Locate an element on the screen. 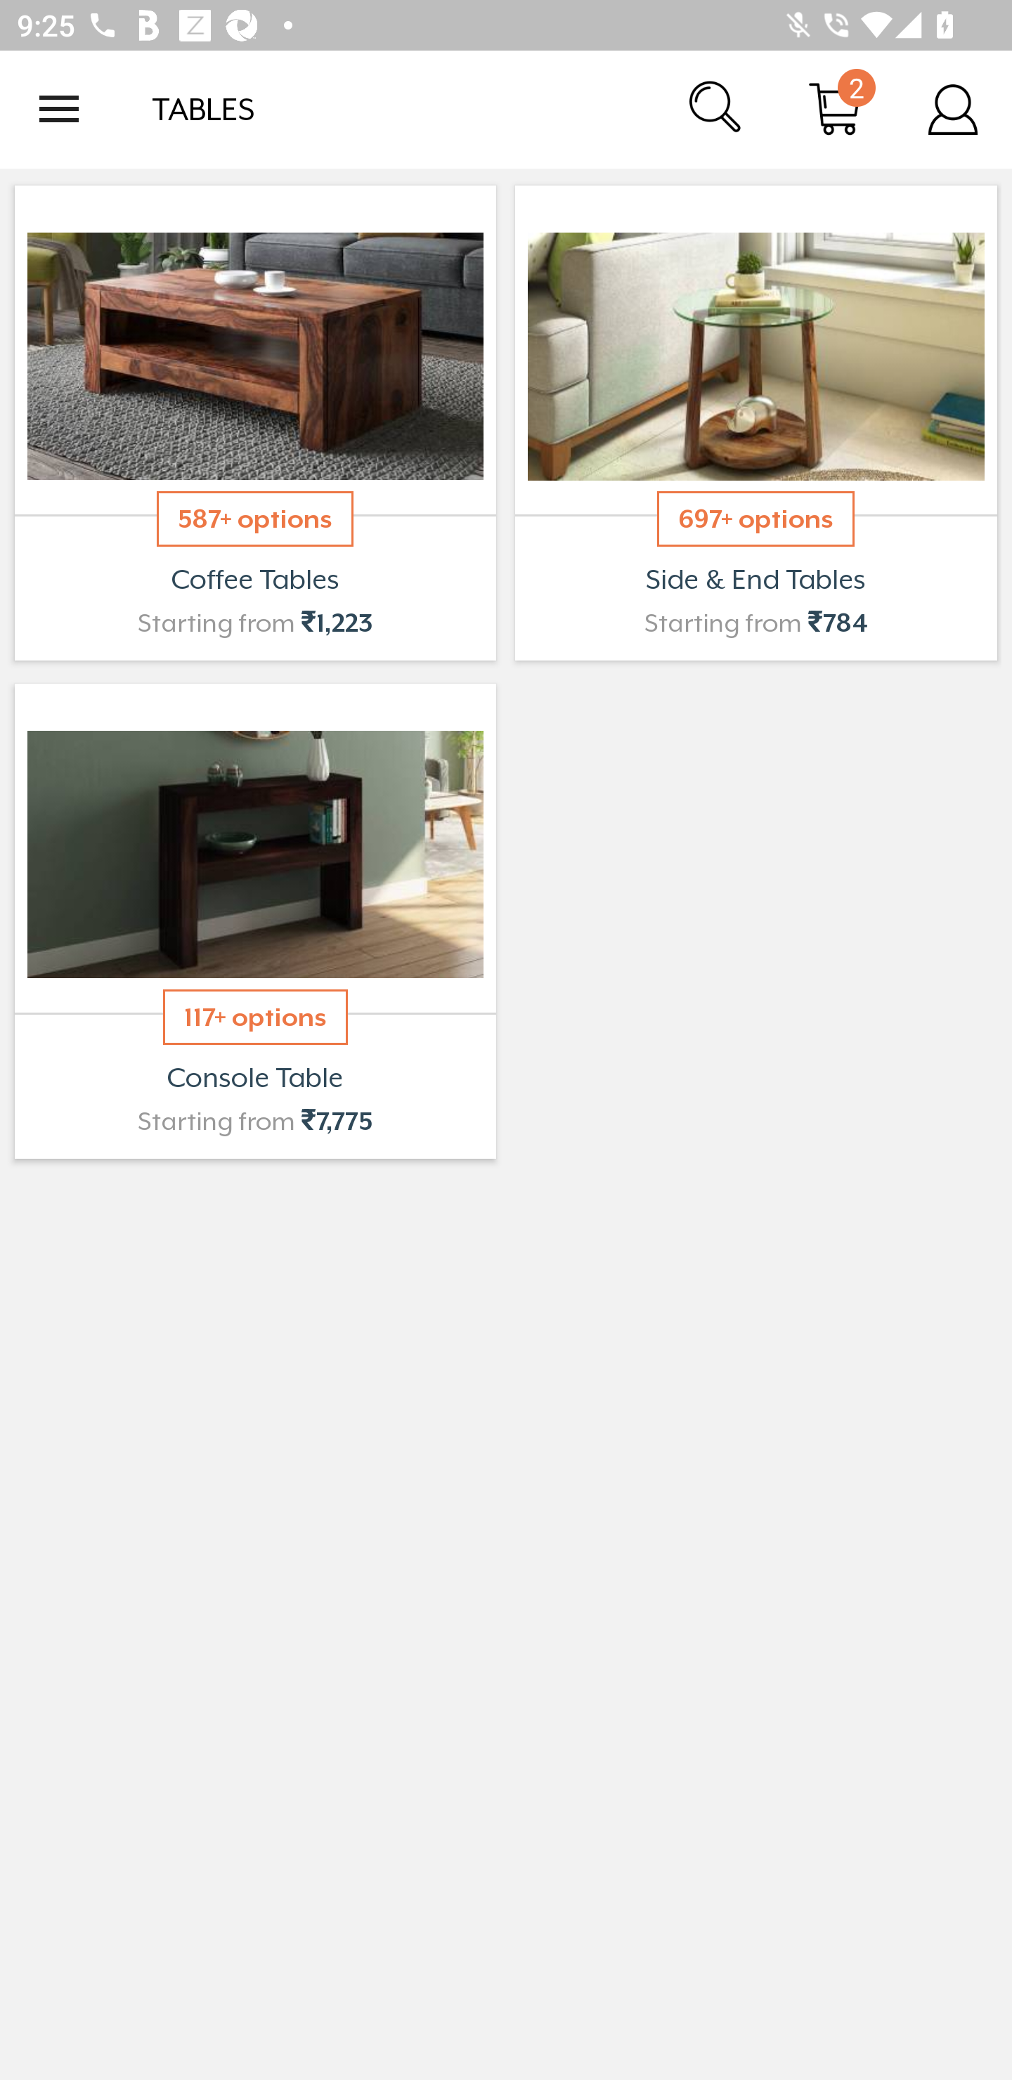 This screenshot has width=1012, height=2080. 117+ options Console Table Starting from  ₹7,775 is located at coordinates (254, 921).